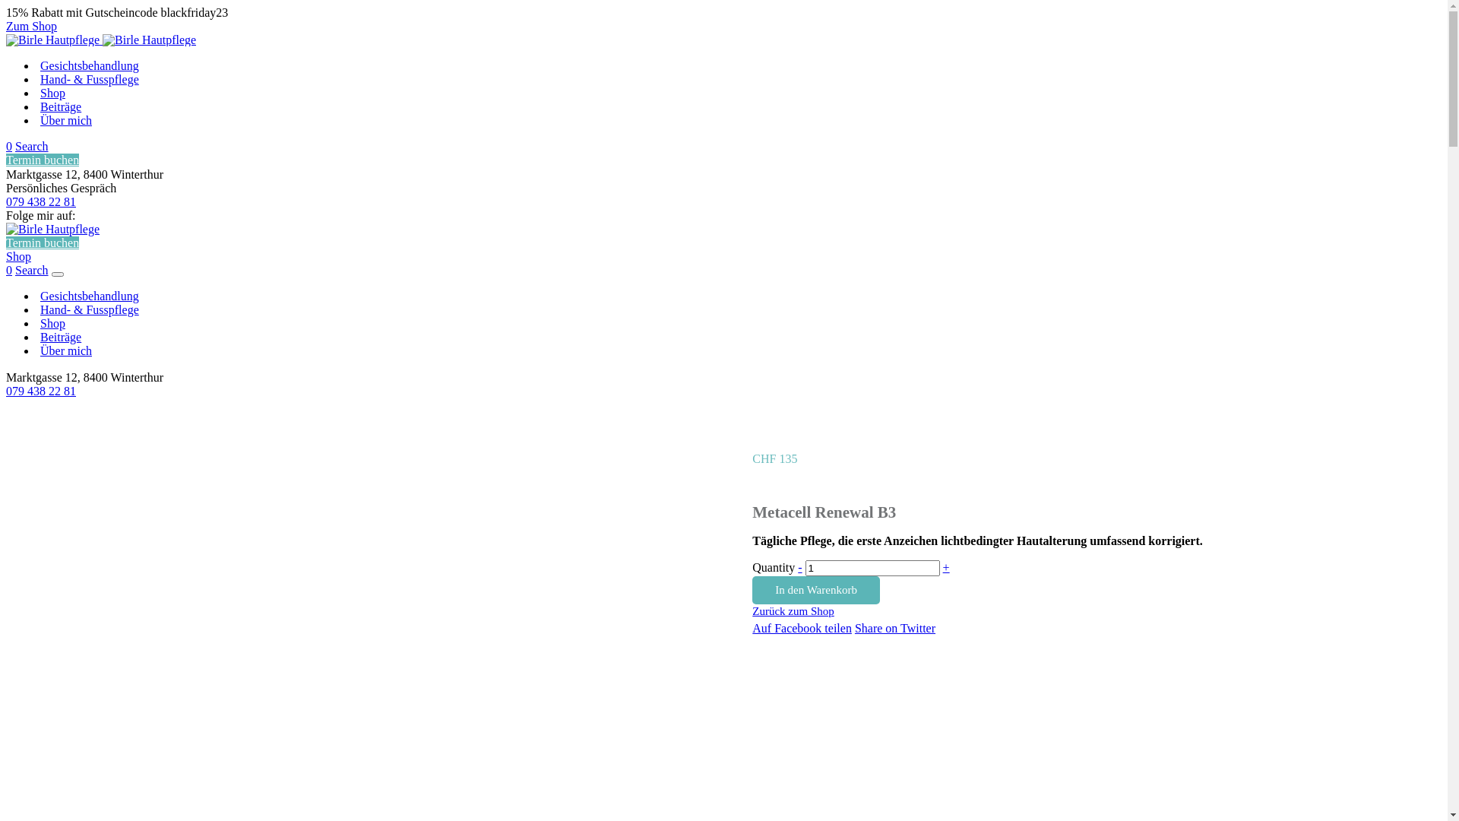  Describe the element at coordinates (799, 567) in the screenshot. I see `-` at that location.